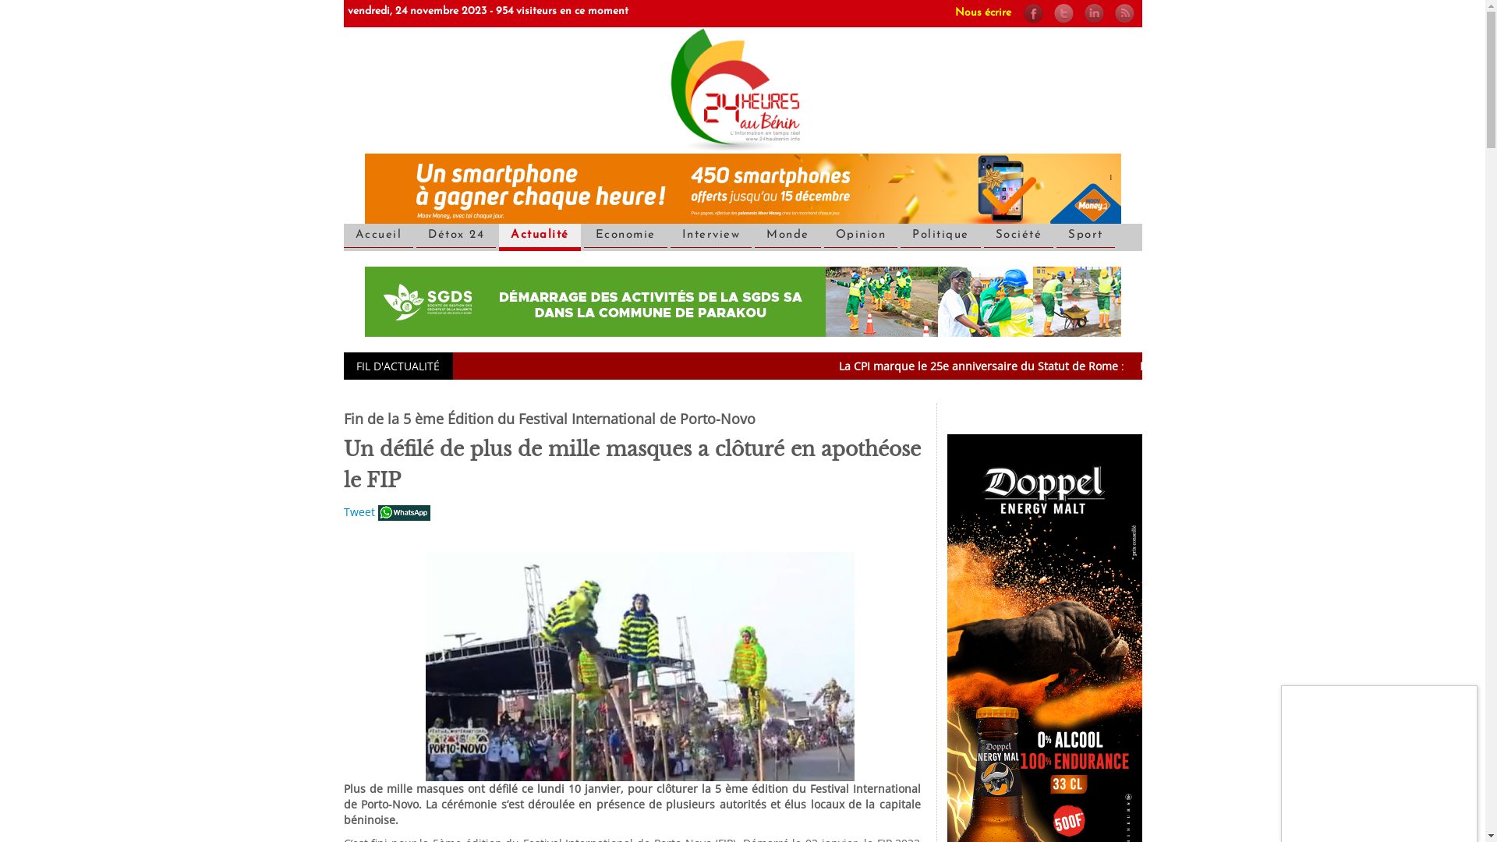 This screenshot has height=842, width=1497. Describe the element at coordinates (940, 235) in the screenshot. I see `Politique` at that location.